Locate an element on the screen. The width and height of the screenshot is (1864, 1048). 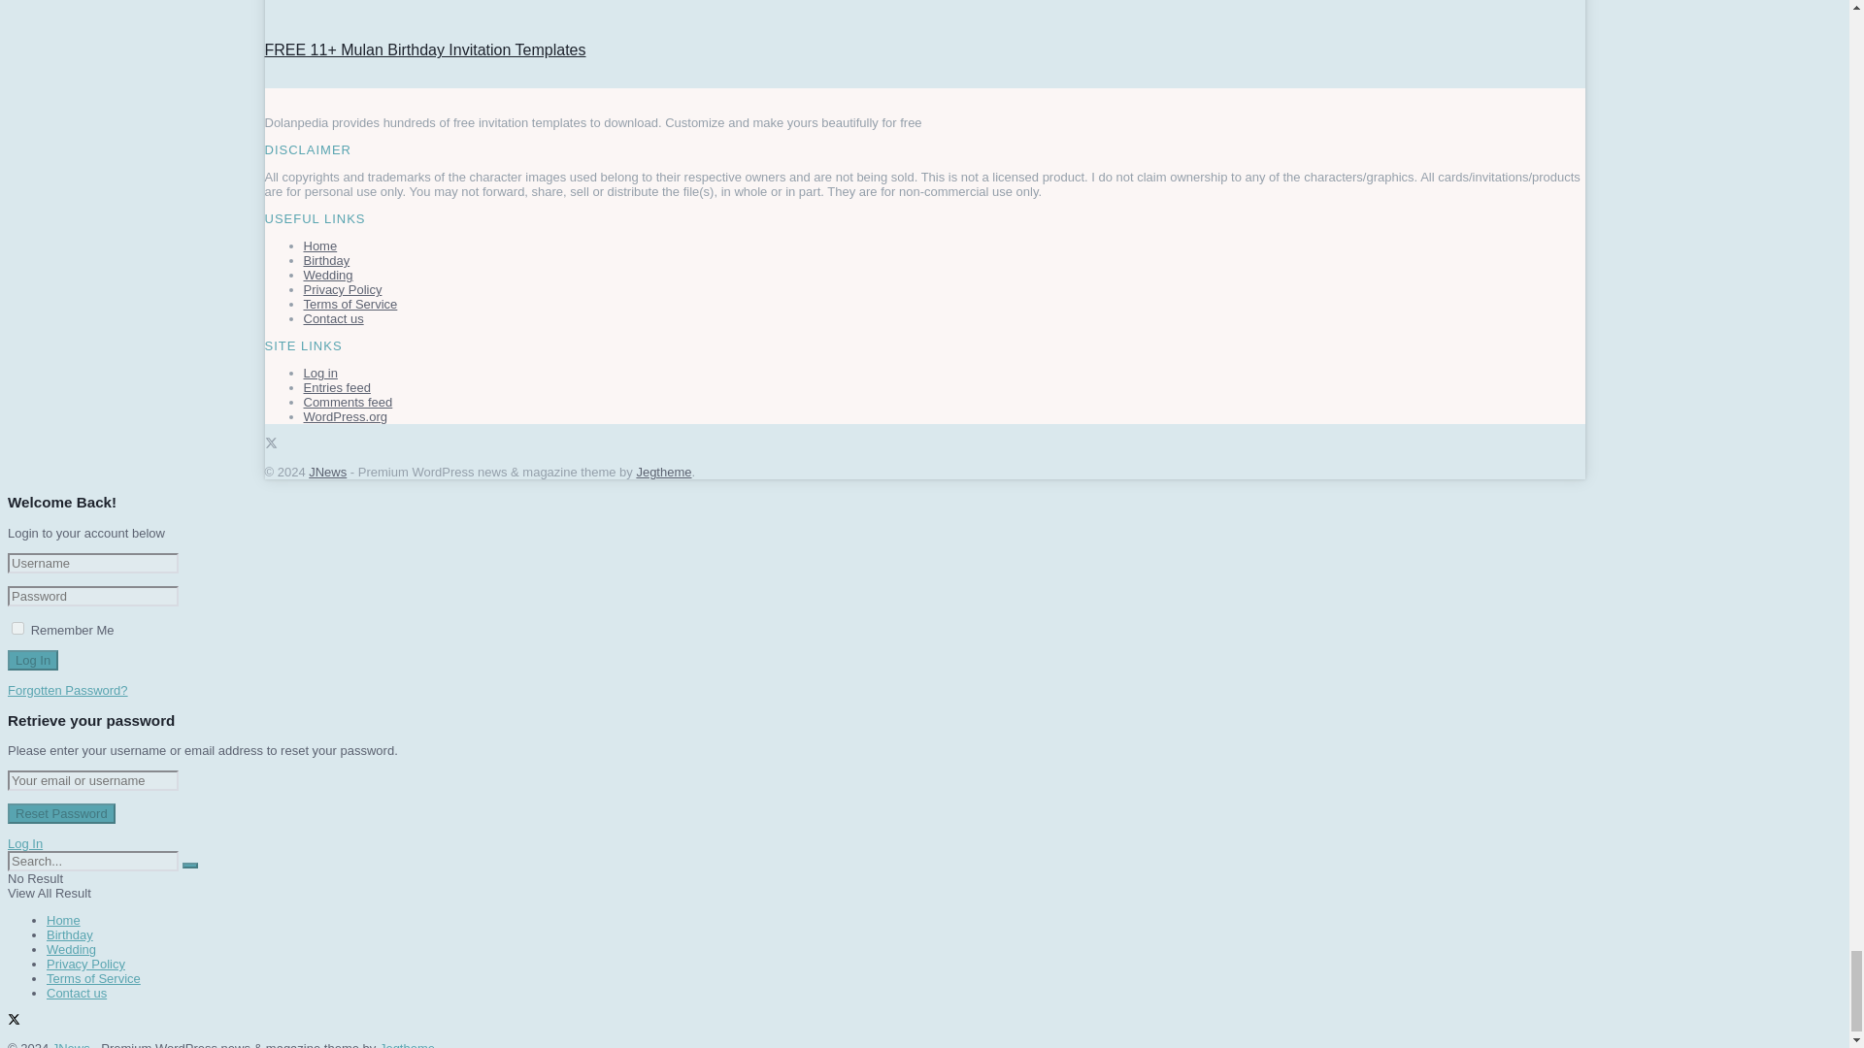
Jegtheme is located at coordinates (663, 472).